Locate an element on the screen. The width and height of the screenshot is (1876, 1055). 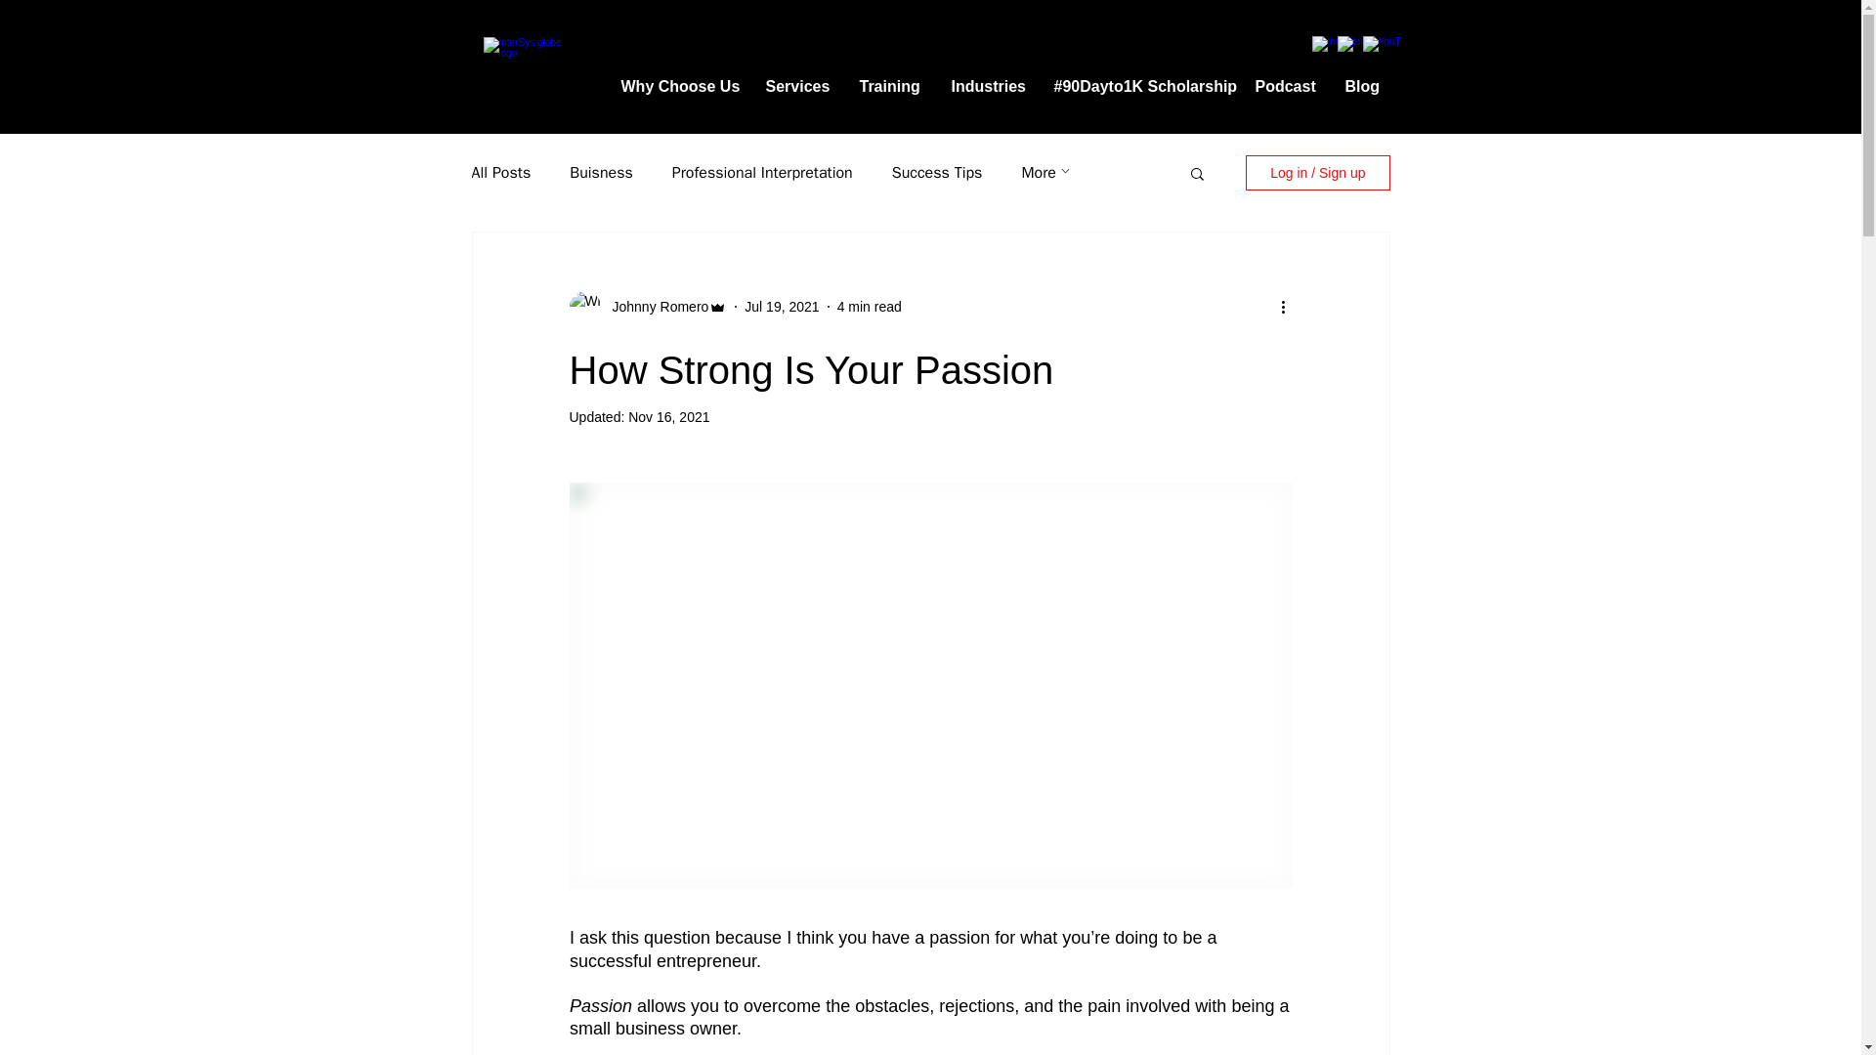
Nov 16, 2021 is located at coordinates (668, 417).